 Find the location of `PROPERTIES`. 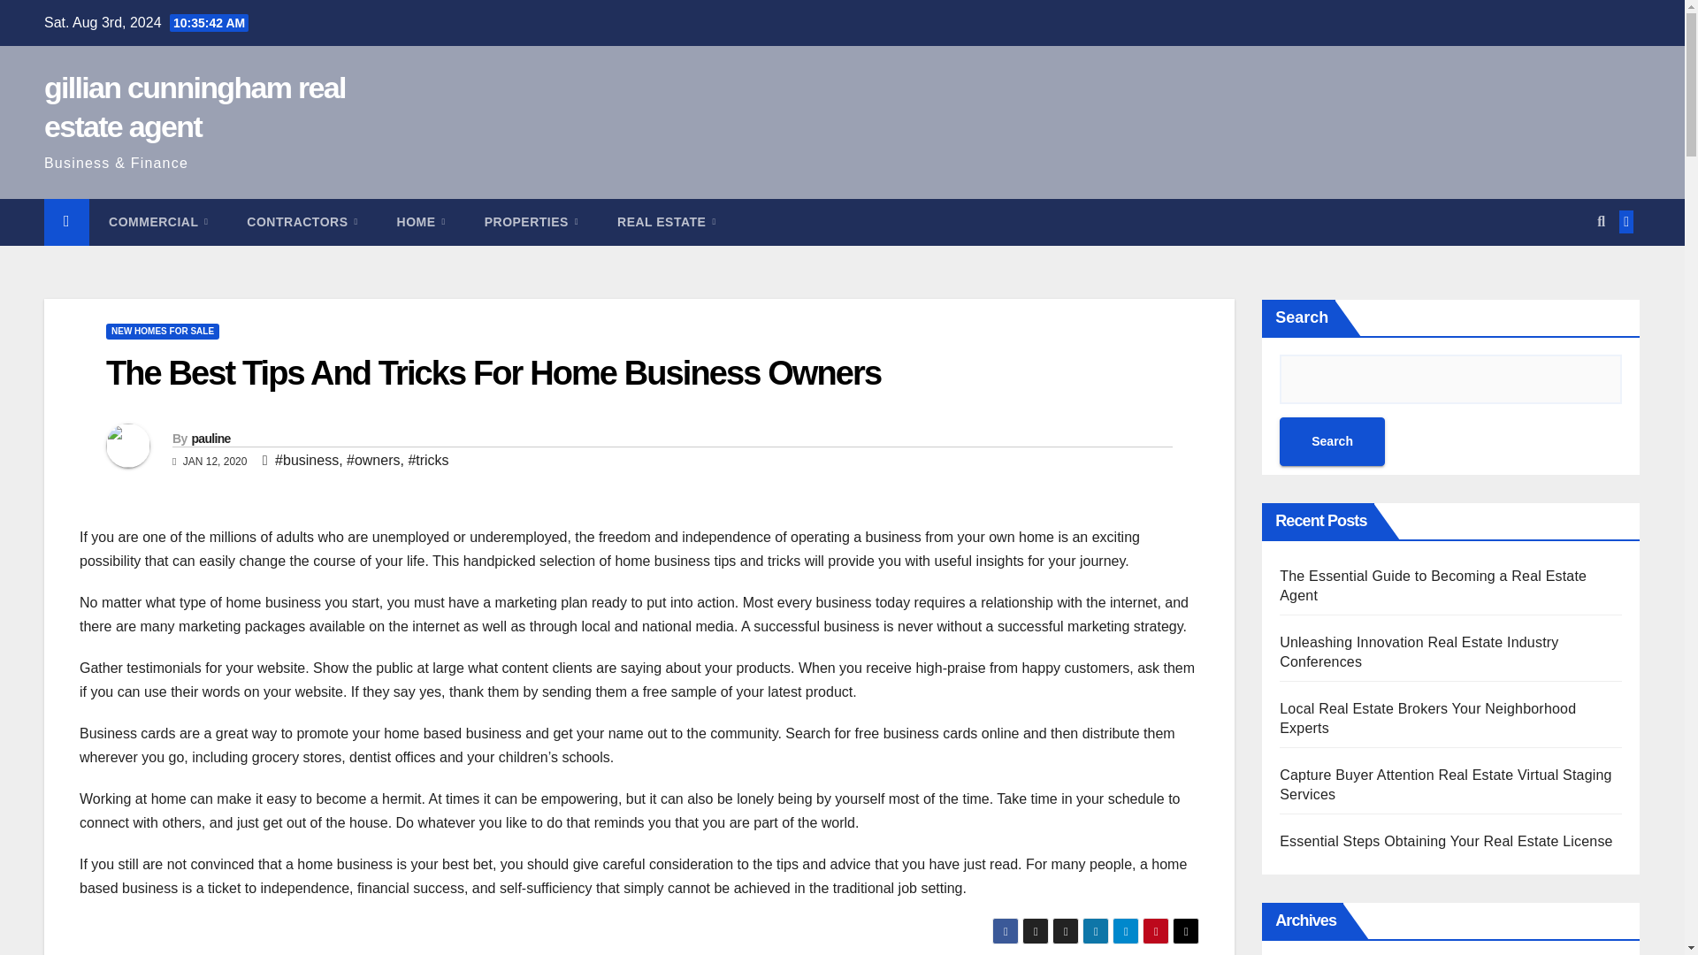

PROPERTIES is located at coordinates (531, 221).